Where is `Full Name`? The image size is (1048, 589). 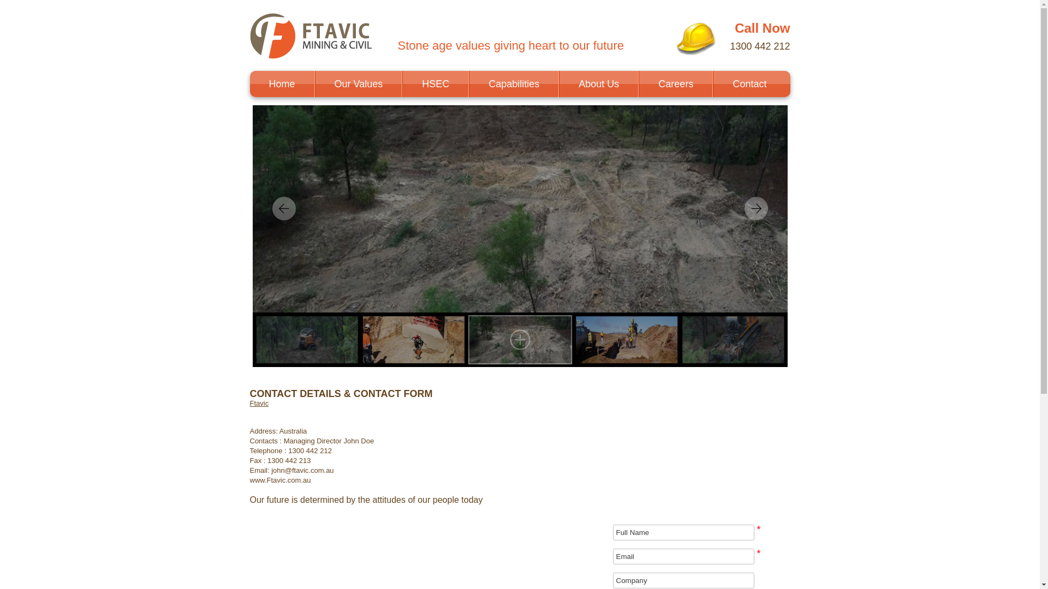
Full Name is located at coordinates (683, 532).